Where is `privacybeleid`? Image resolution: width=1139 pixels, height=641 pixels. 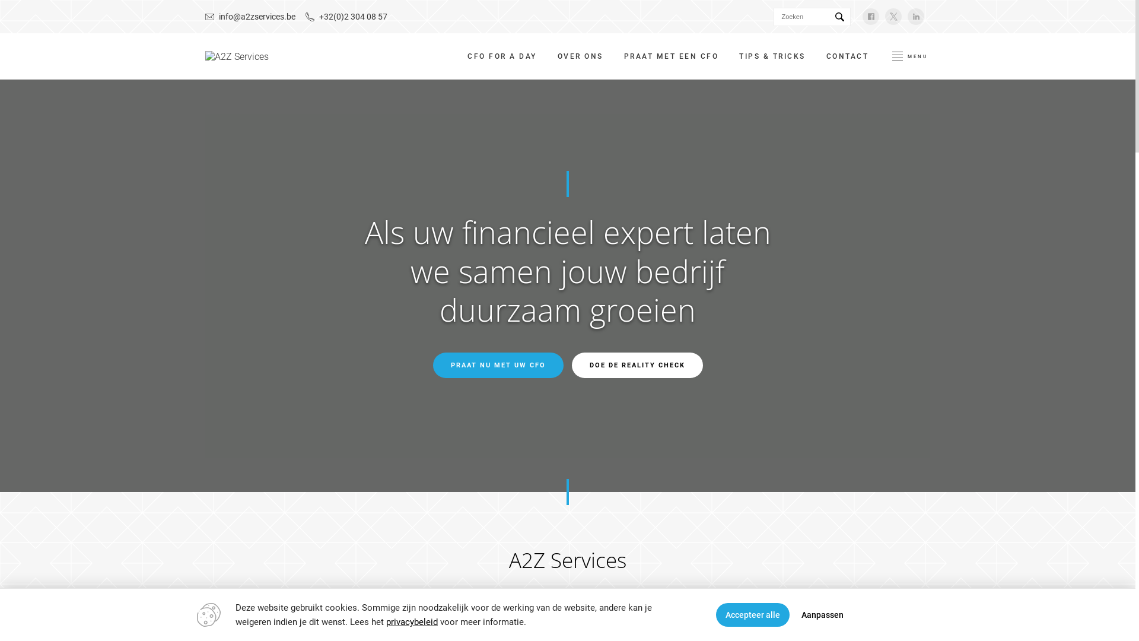 privacybeleid is located at coordinates (412, 622).